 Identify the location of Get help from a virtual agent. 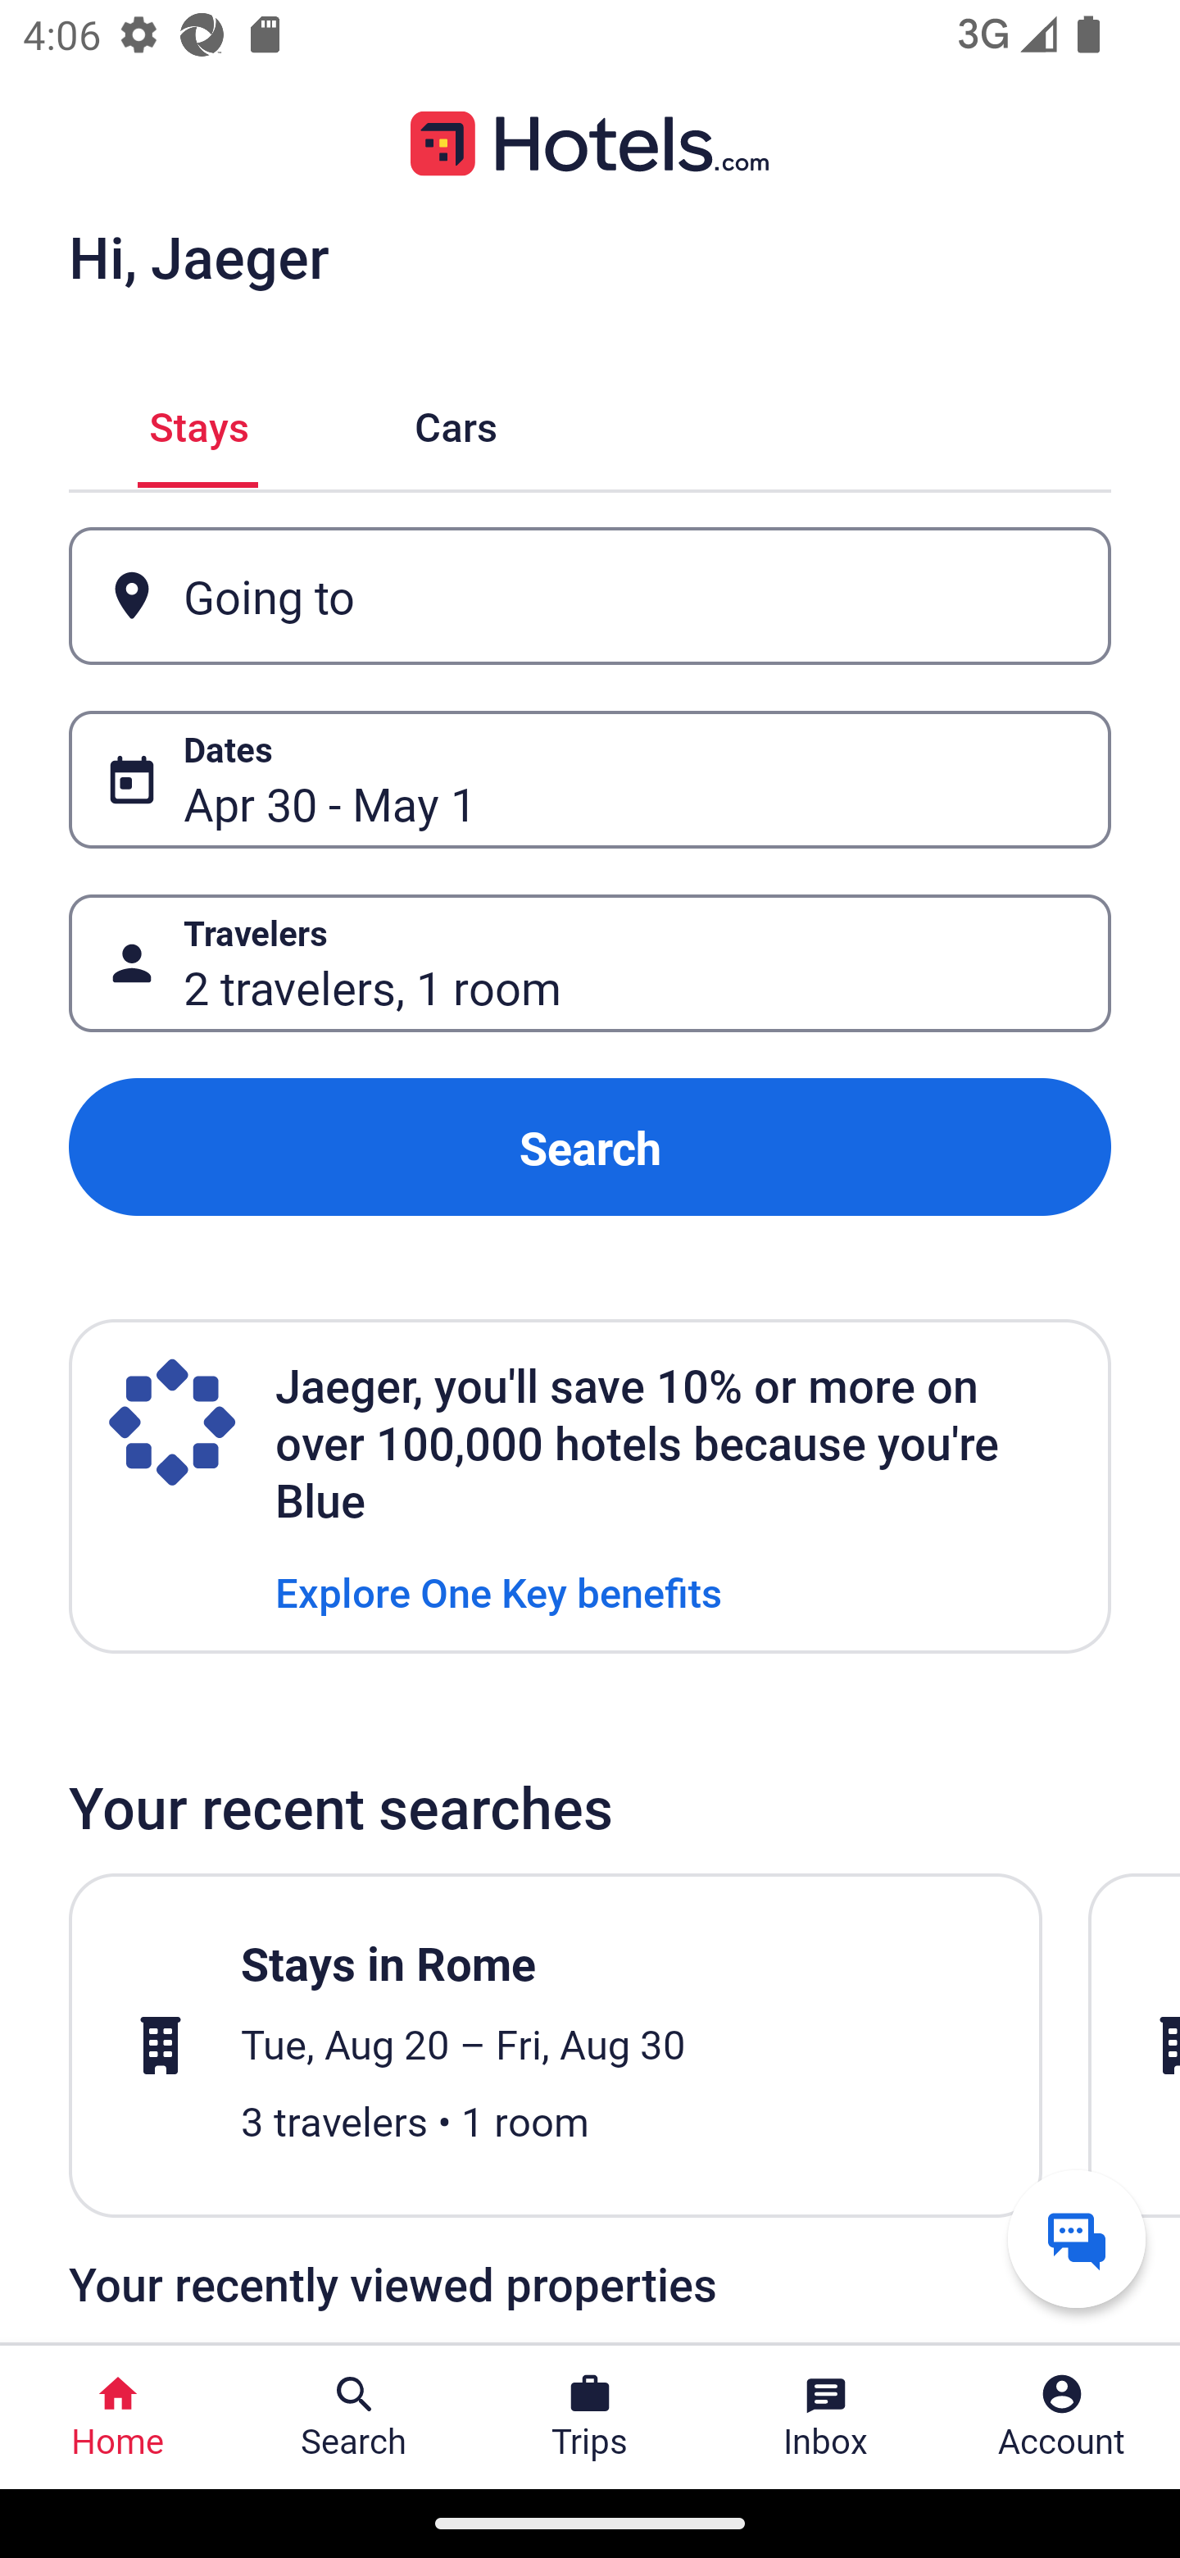
(1077, 2238).